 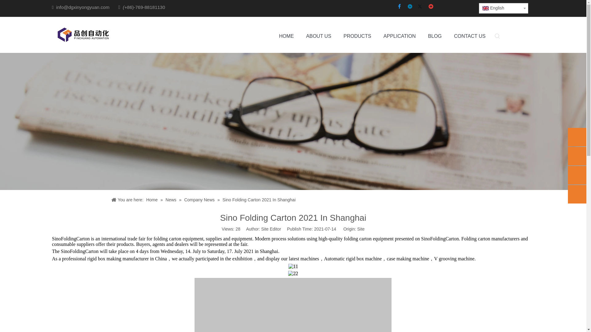 What do you see at coordinates (421, 7) in the screenshot?
I see `Twitter` at bounding box center [421, 7].